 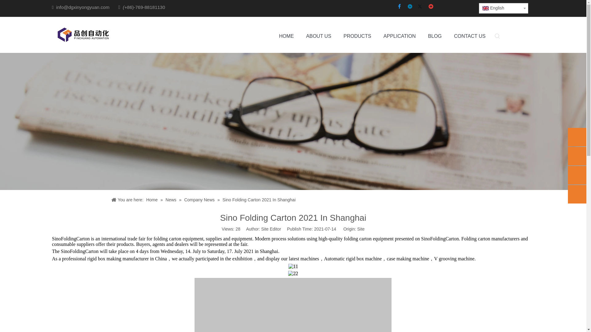 What do you see at coordinates (421, 7) in the screenshot?
I see `Twitter` at bounding box center [421, 7].